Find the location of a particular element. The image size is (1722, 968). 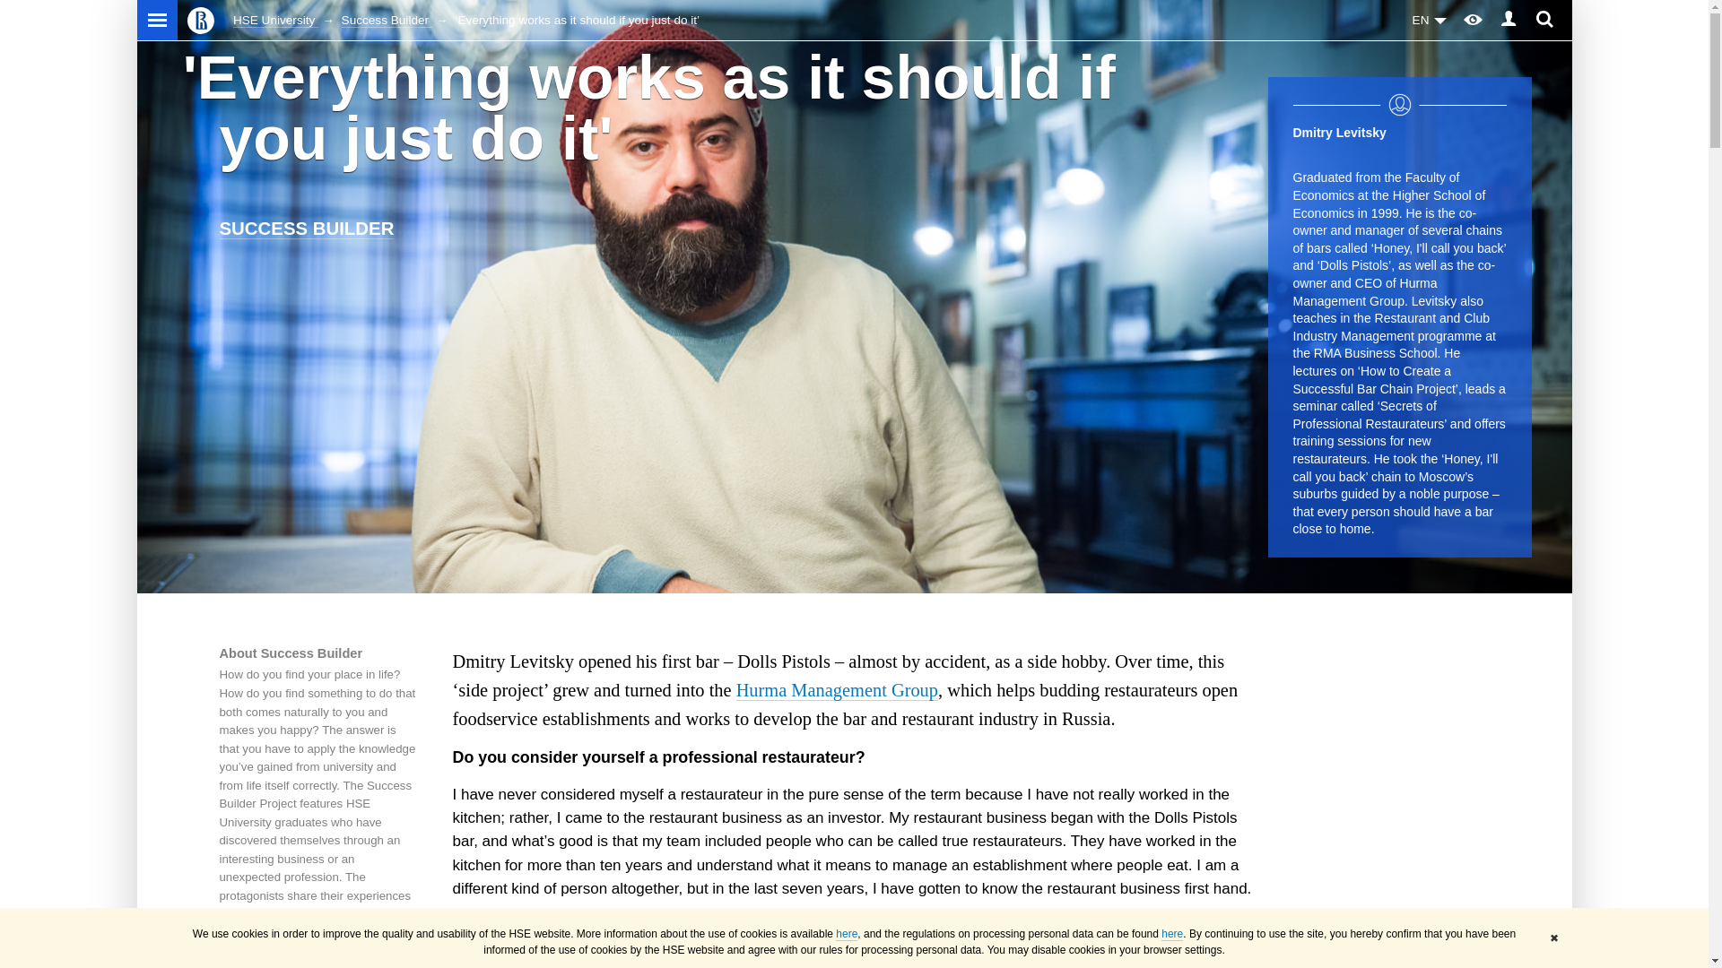

Success Builder is located at coordinates (386, 21).